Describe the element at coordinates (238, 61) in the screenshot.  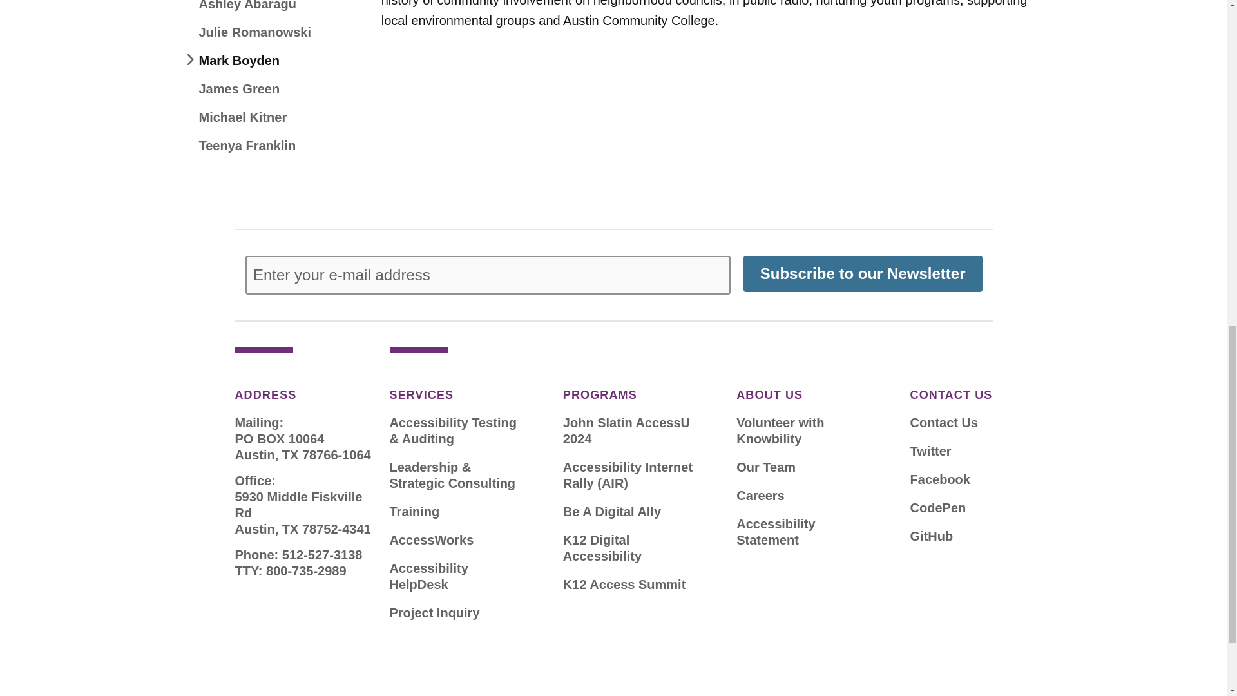
I see `Mark Boyden` at that location.